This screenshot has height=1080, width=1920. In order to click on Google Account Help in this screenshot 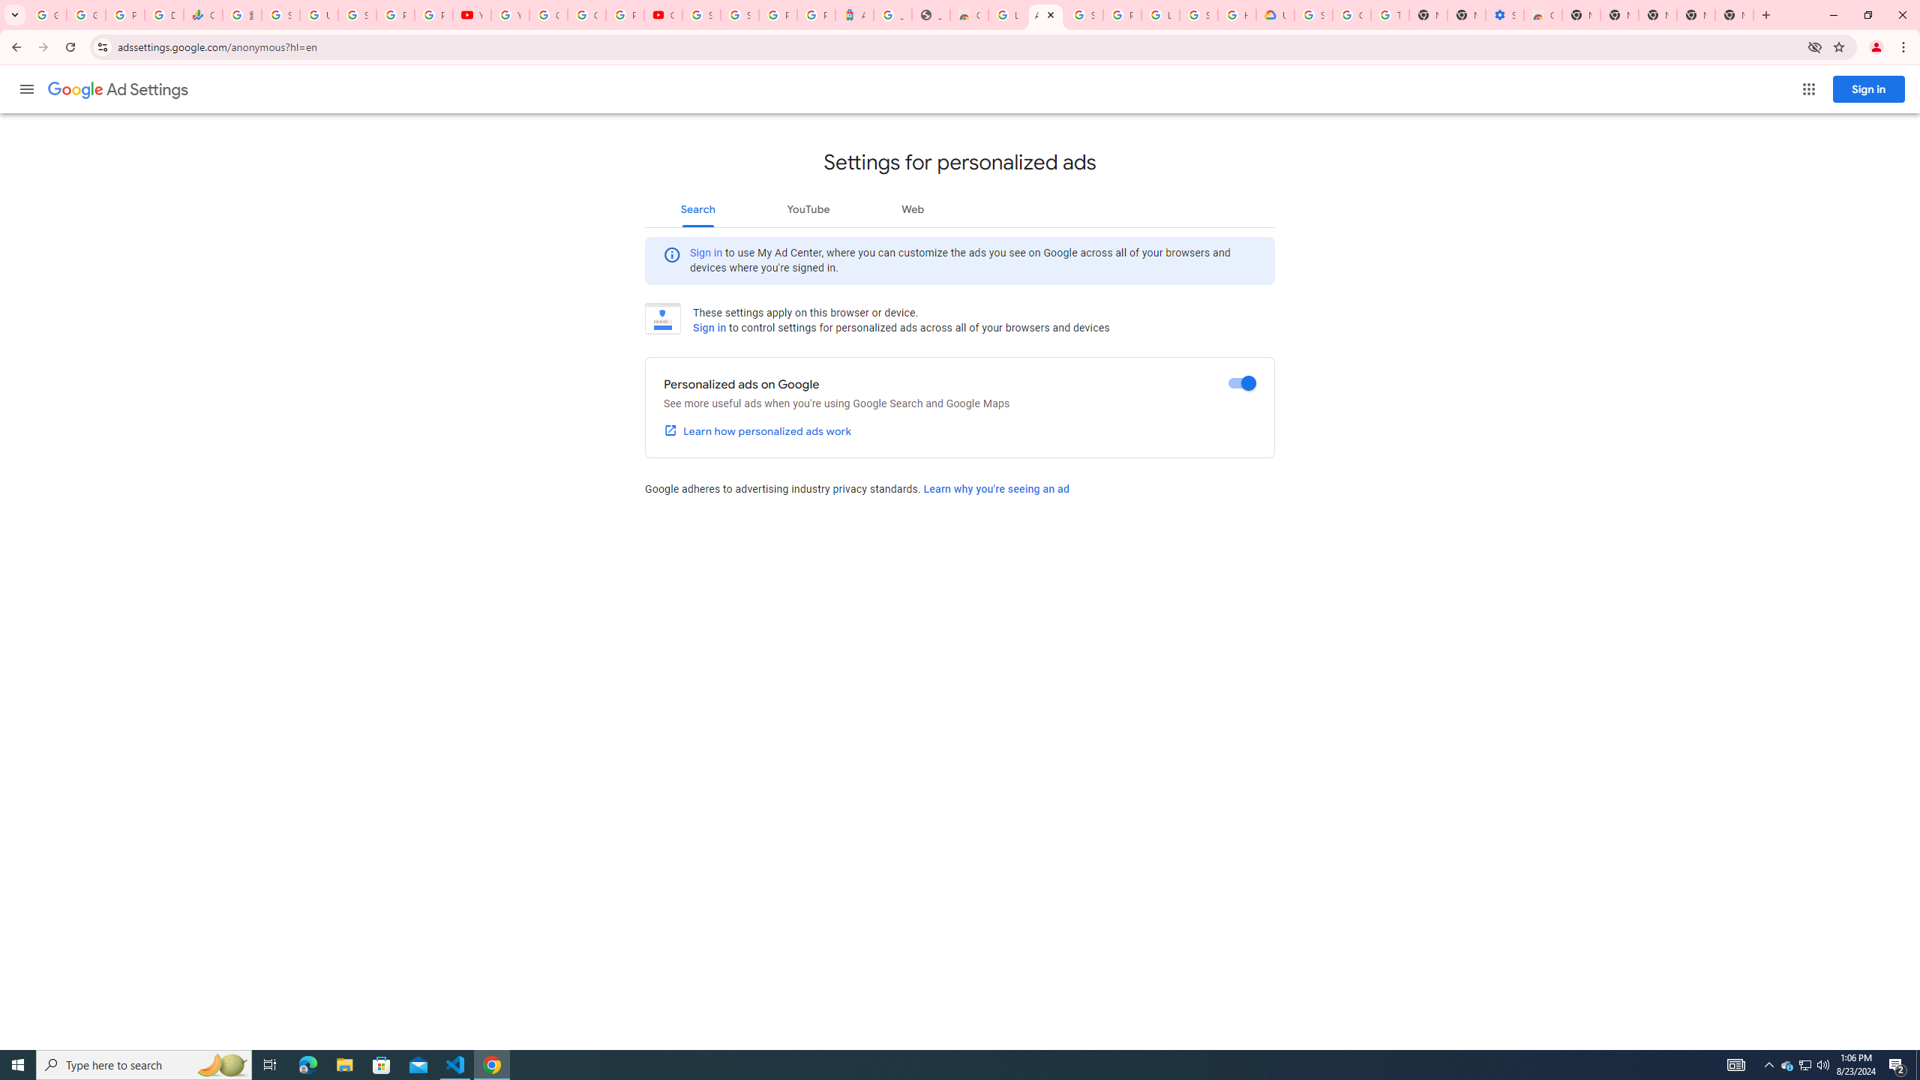, I will do `click(1352, 15)`.